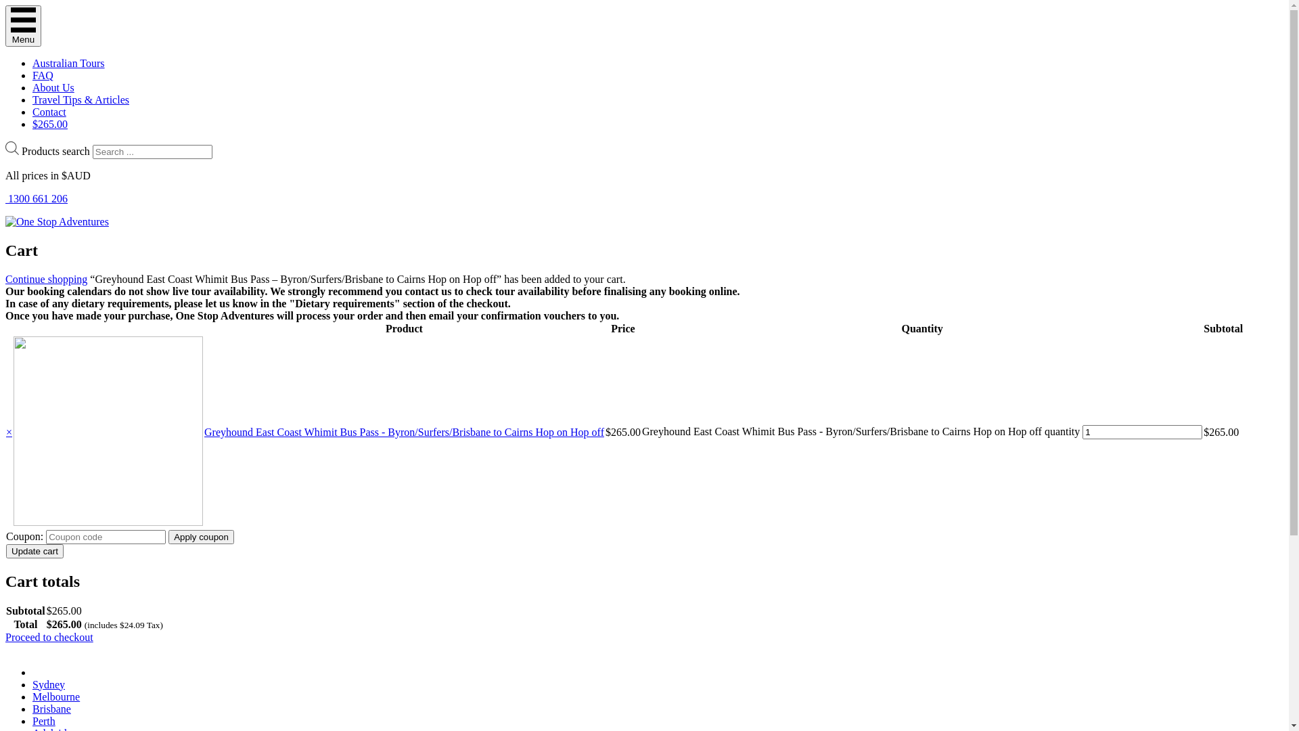 Image resolution: width=1299 pixels, height=731 pixels. What do you see at coordinates (56, 697) in the screenshot?
I see `Melbourne` at bounding box center [56, 697].